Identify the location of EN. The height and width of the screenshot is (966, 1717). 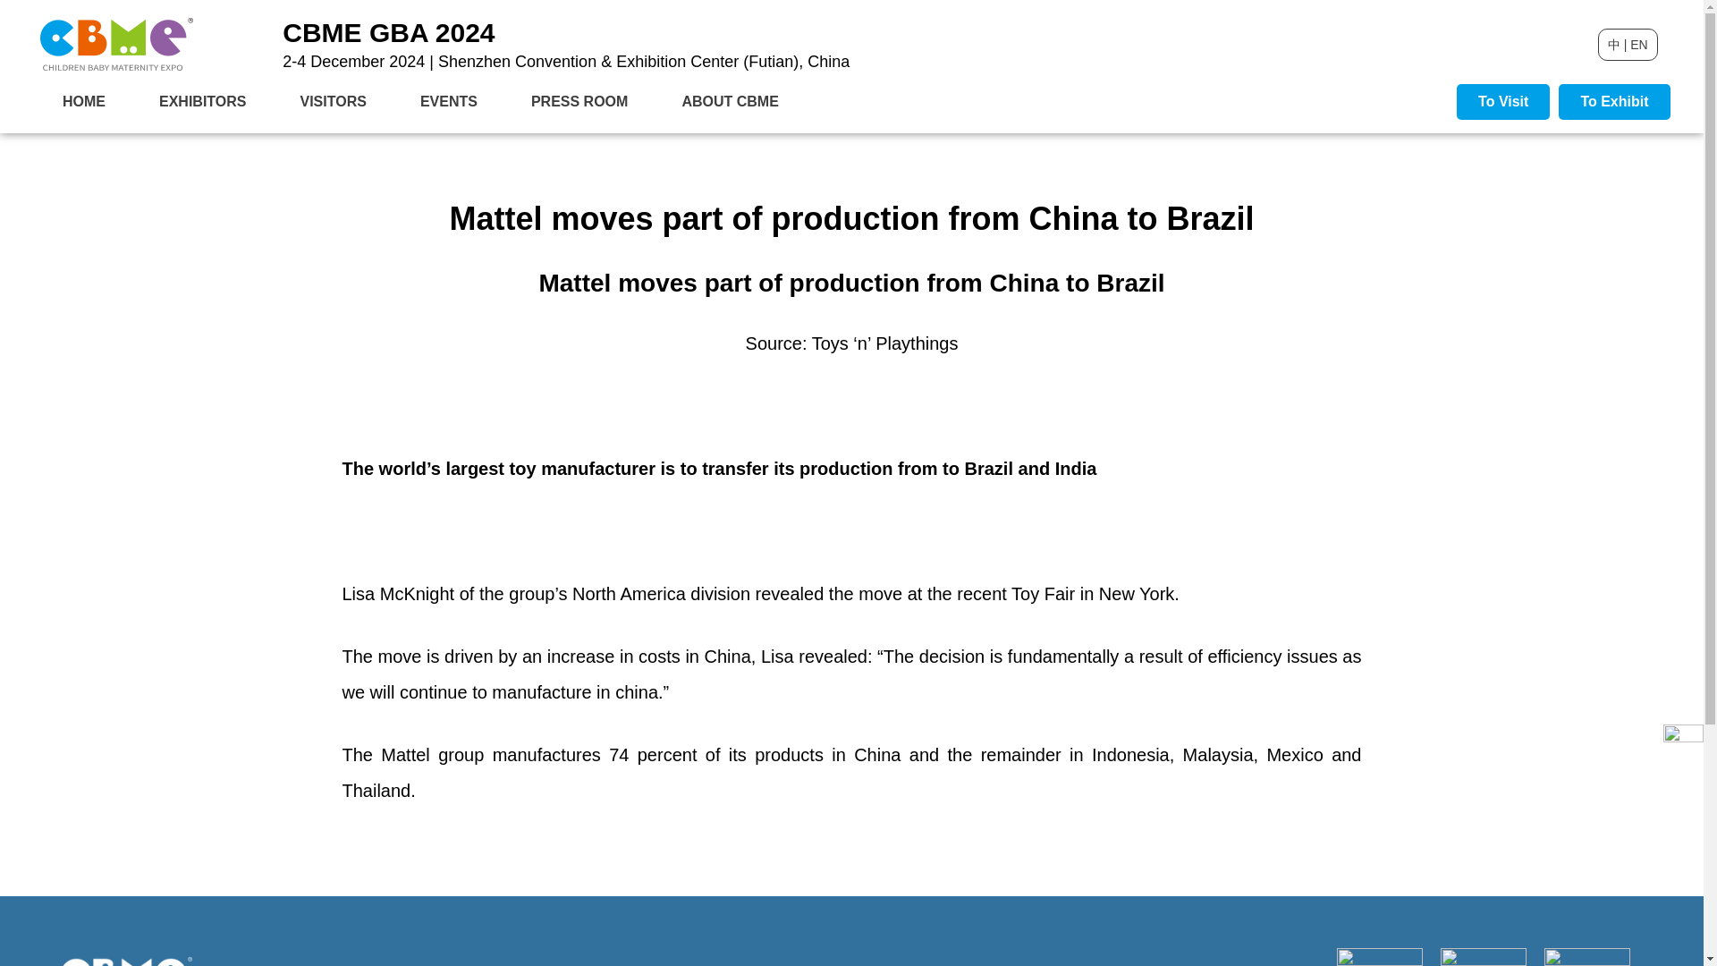
(1638, 45).